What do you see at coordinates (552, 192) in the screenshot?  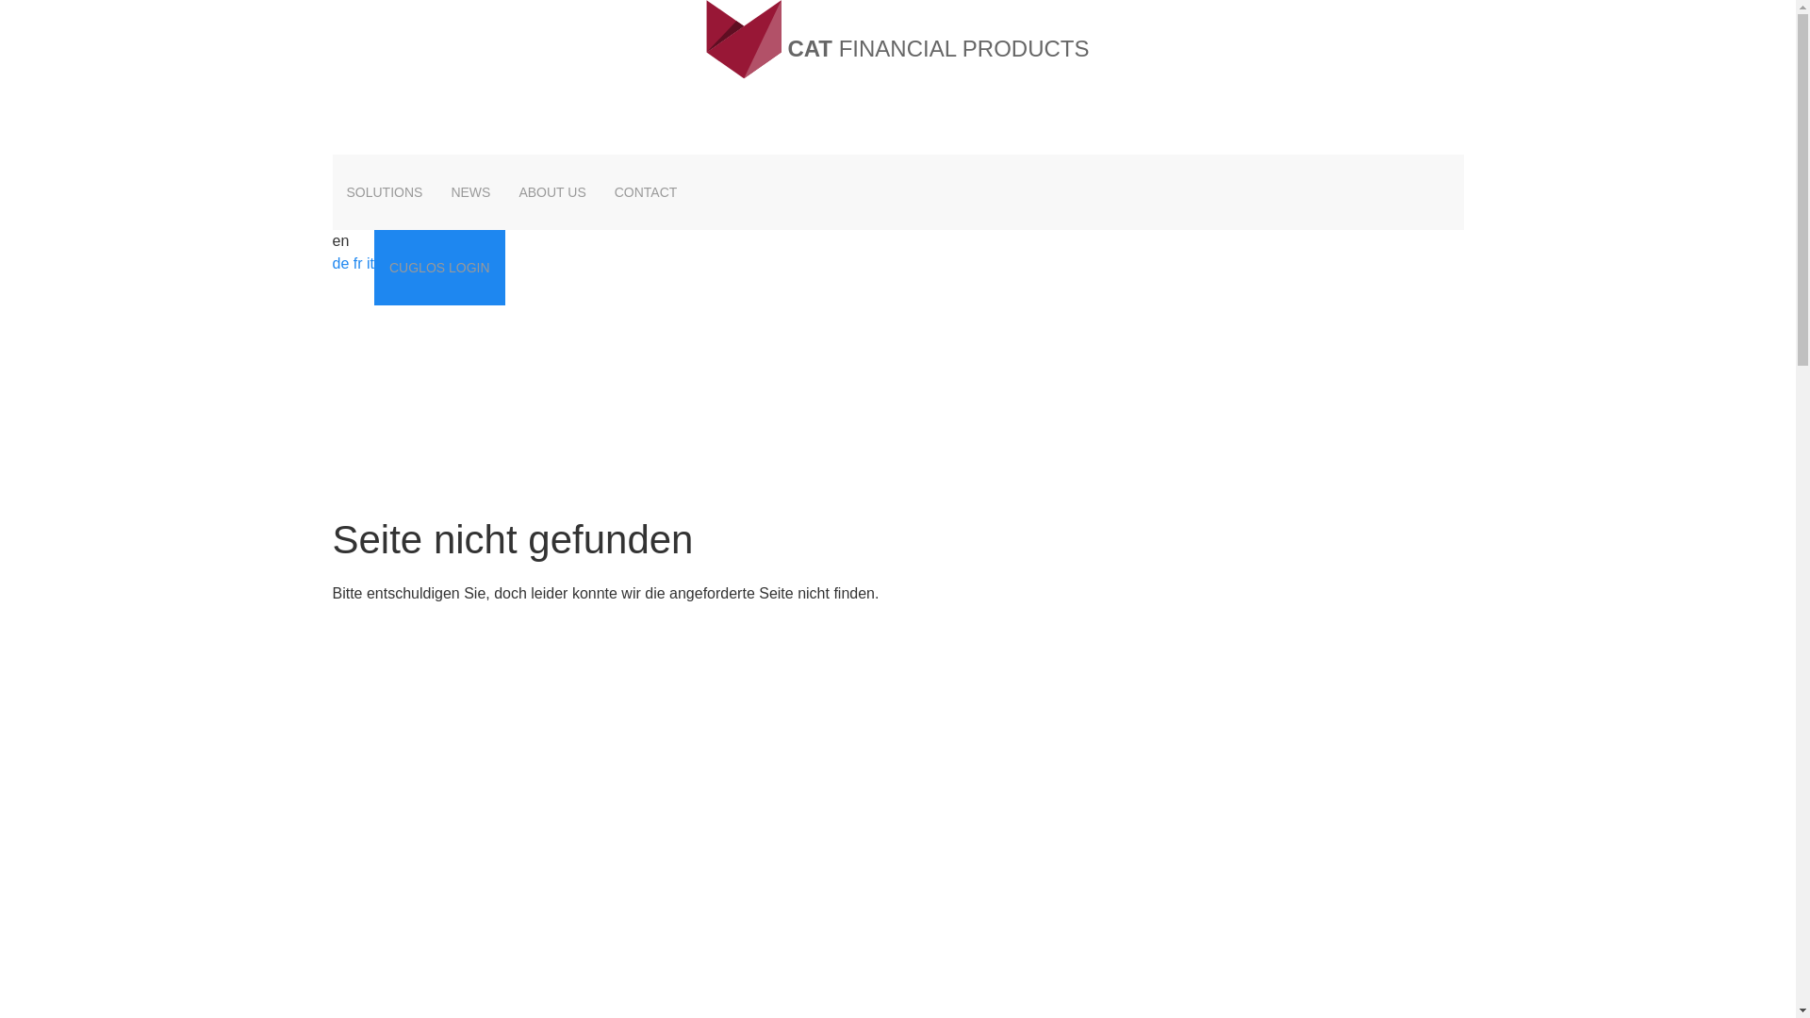 I see `ABOUT US` at bounding box center [552, 192].